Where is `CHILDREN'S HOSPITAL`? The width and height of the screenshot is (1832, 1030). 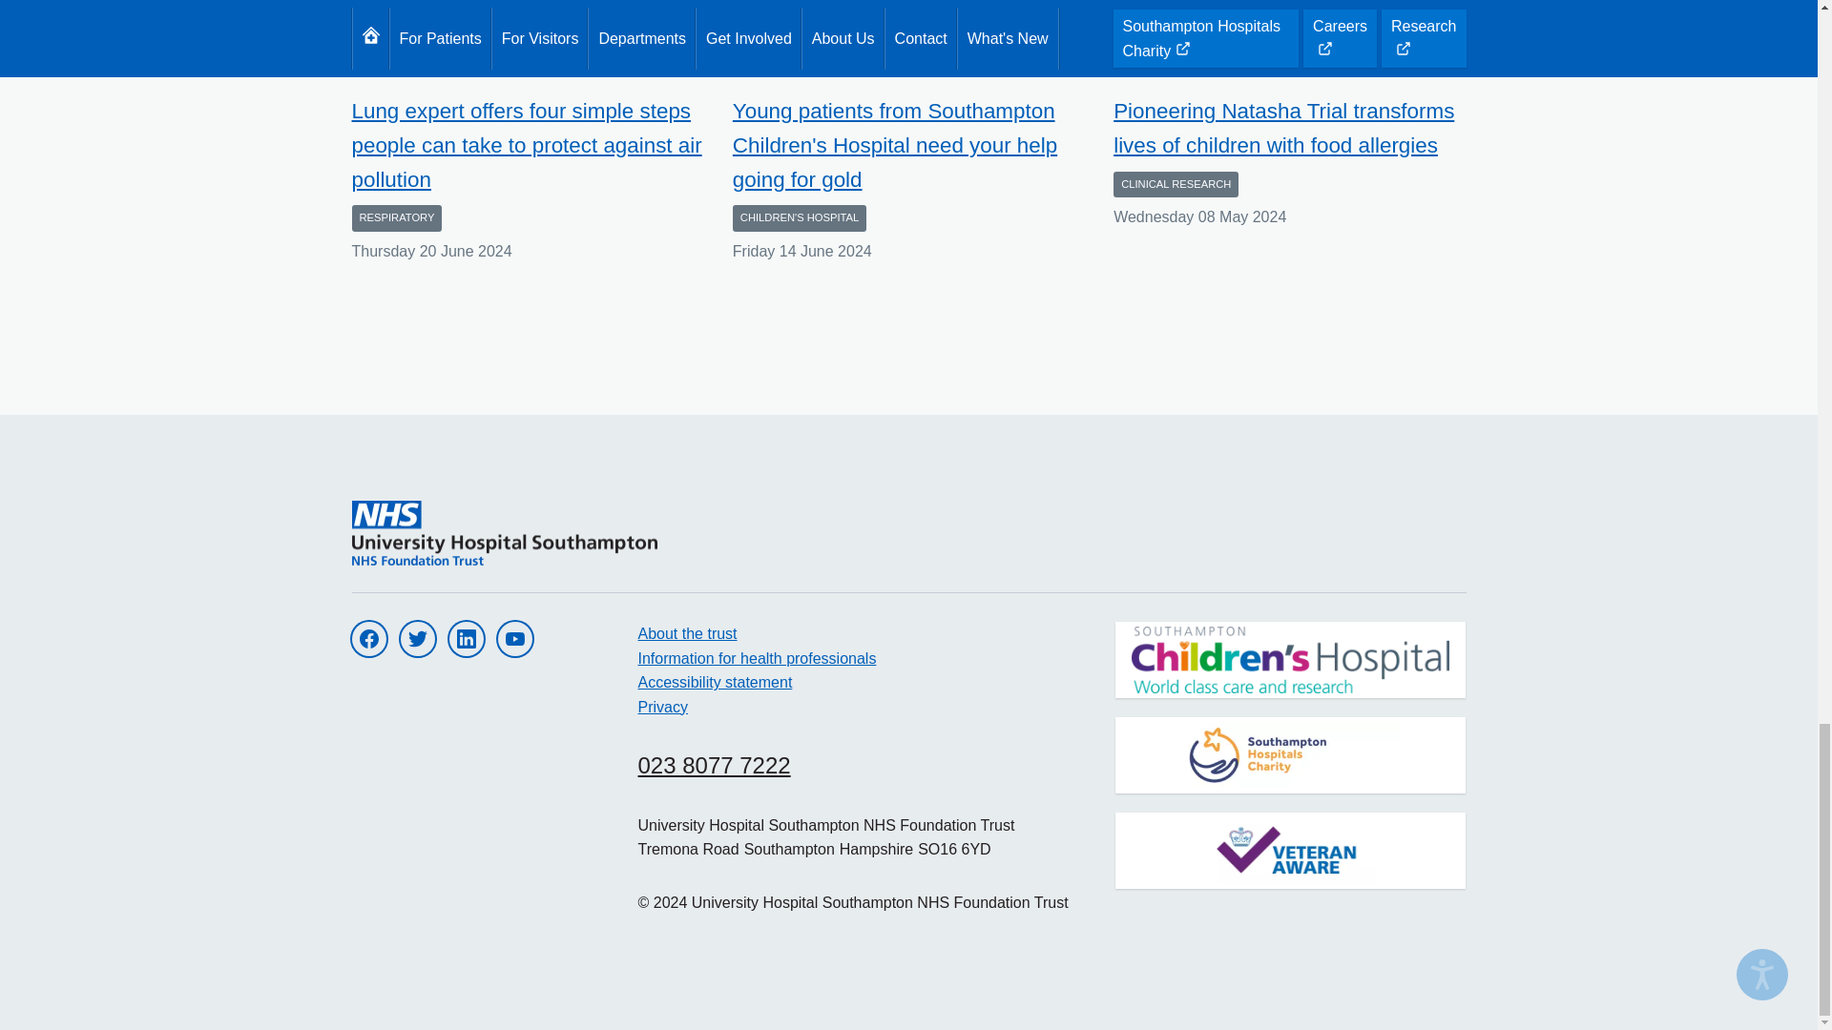 CHILDREN'S HOSPITAL is located at coordinates (800, 217).